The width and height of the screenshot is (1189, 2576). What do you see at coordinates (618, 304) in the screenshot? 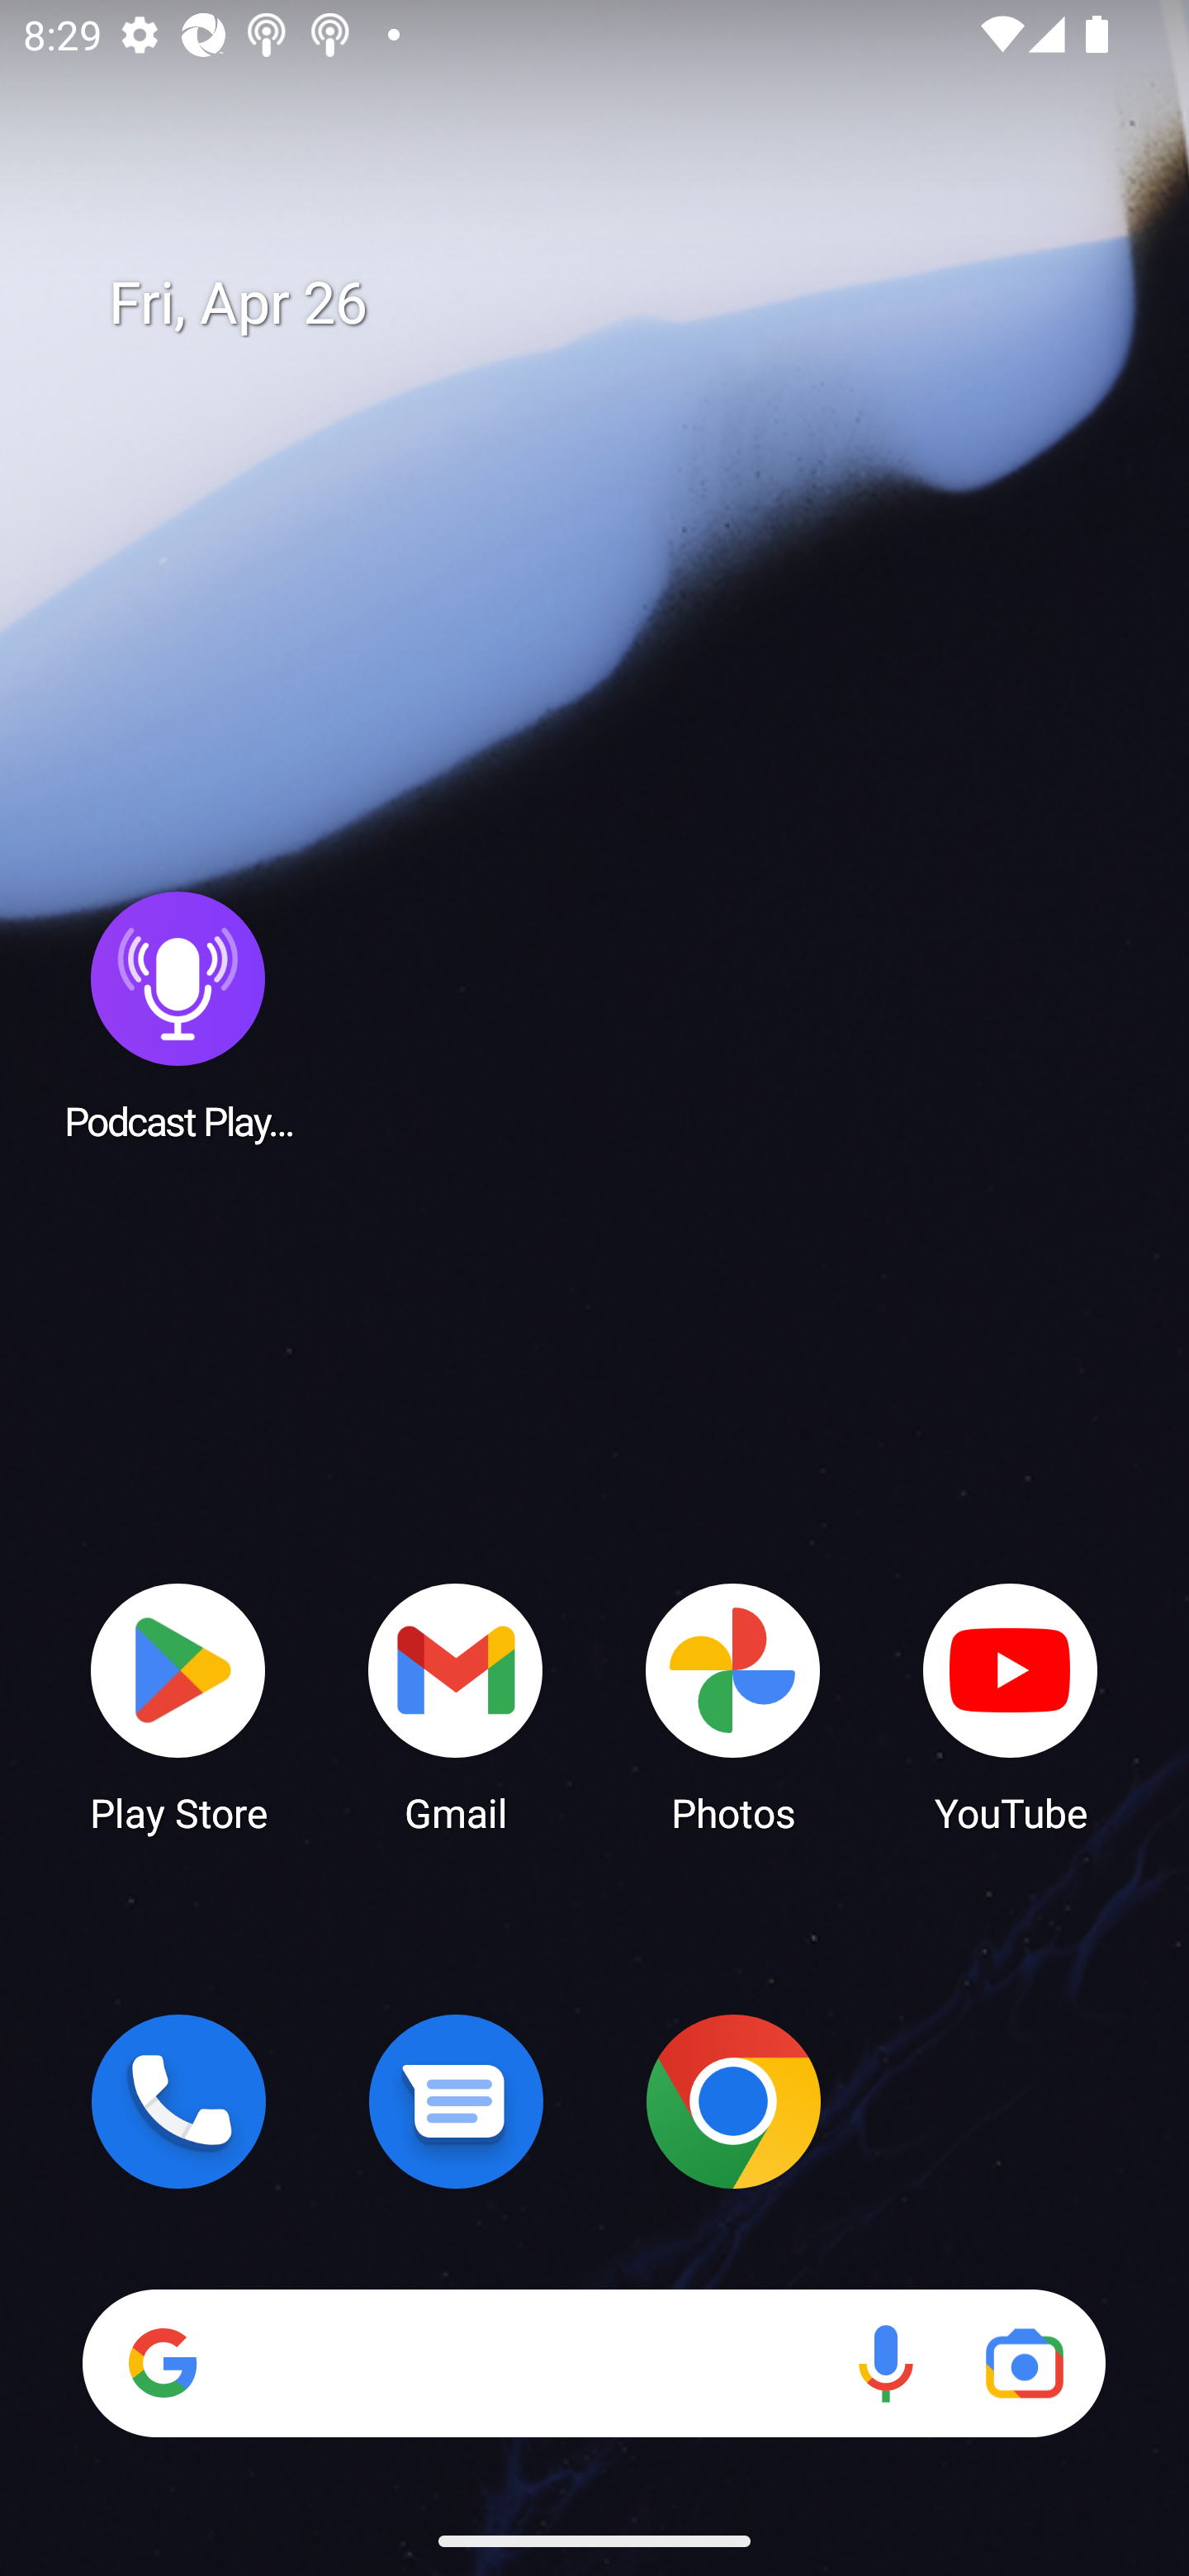
I see `Fri, Apr 26` at bounding box center [618, 304].